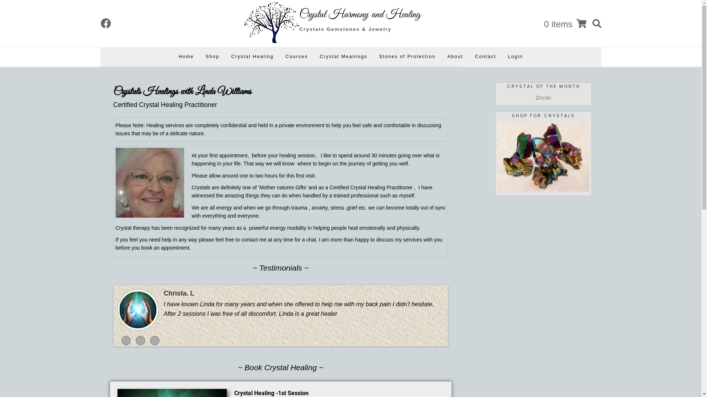 This screenshot has width=707, height=397. What do you see at coordinates (126, 340) in the screenshot?
I see `1` at bounding box center [126, 340].